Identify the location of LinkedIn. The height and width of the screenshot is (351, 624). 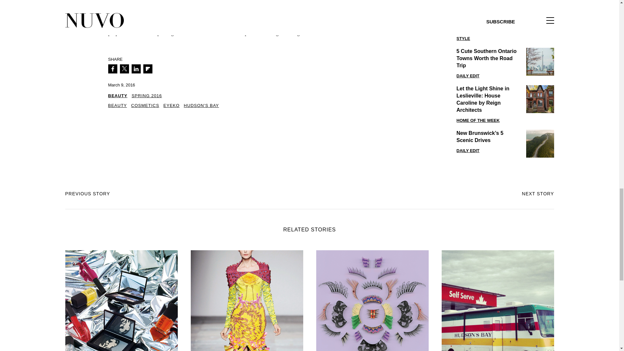
(136, 69).